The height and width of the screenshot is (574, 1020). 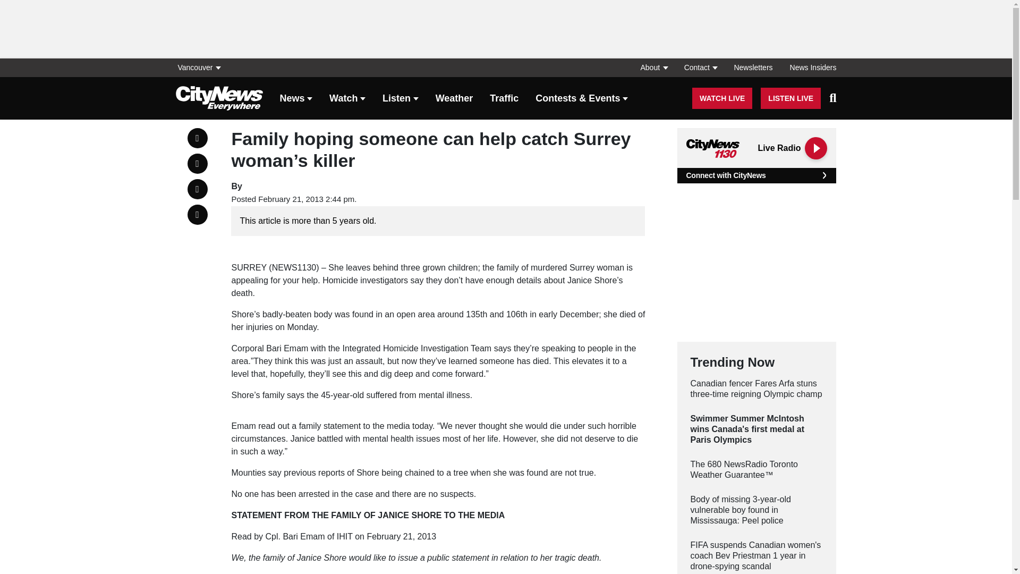 What do you see at coordinates (753, 67) in the screenshot?
I see `Newsletters` at bounding box center [753, 67].